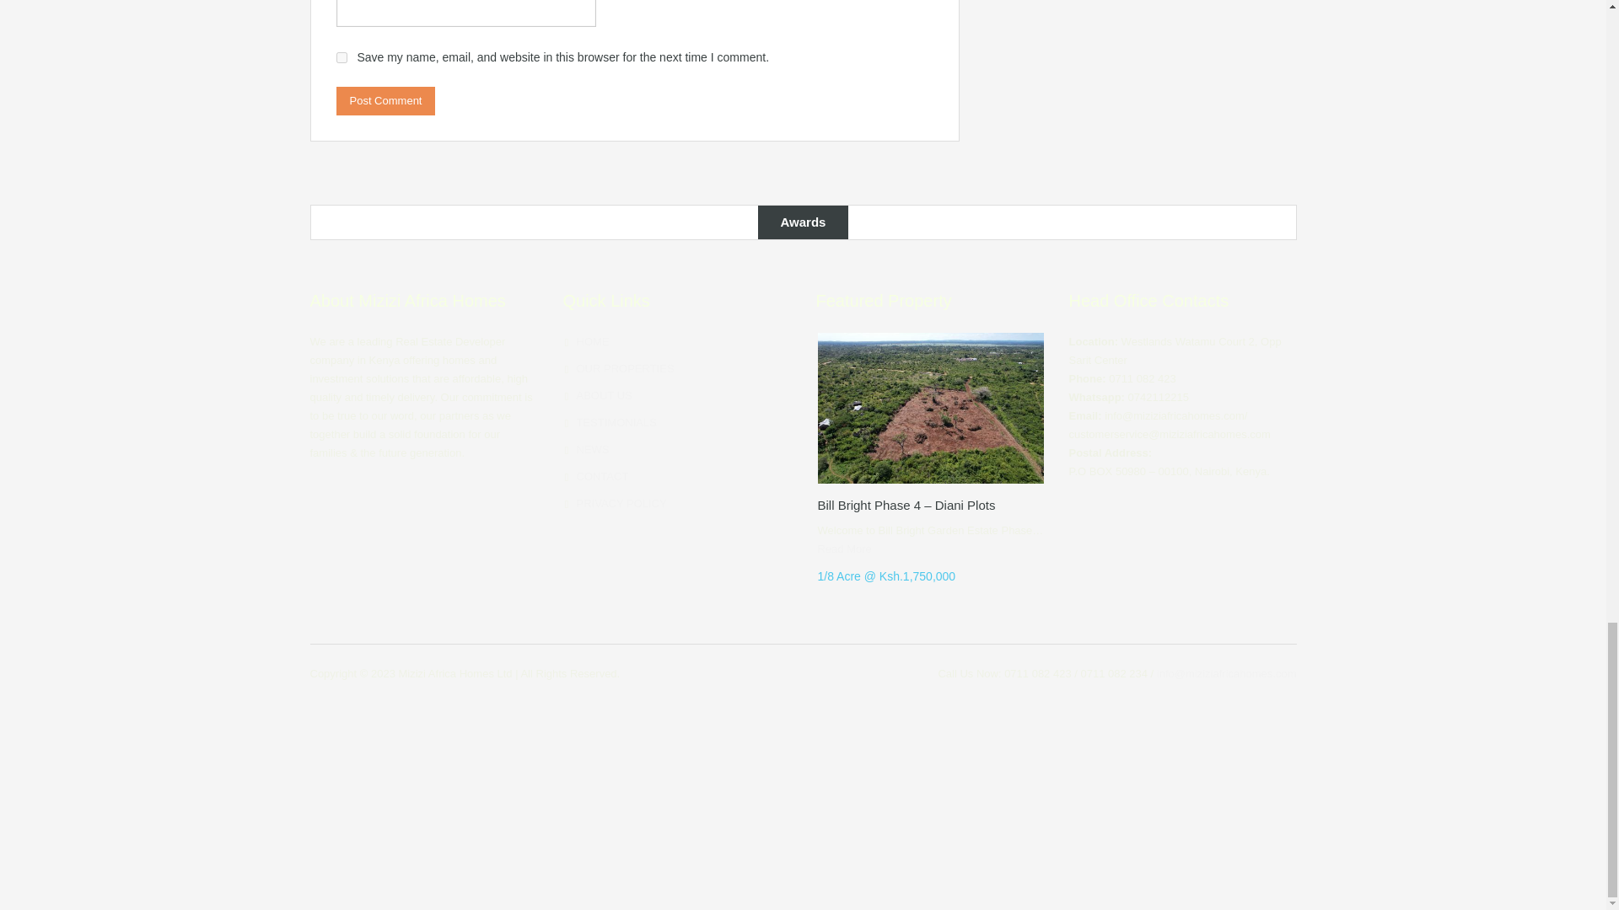 The width and height of the screenshot is (1619, 910). I want to click on Post Comment, so click(385, 101).